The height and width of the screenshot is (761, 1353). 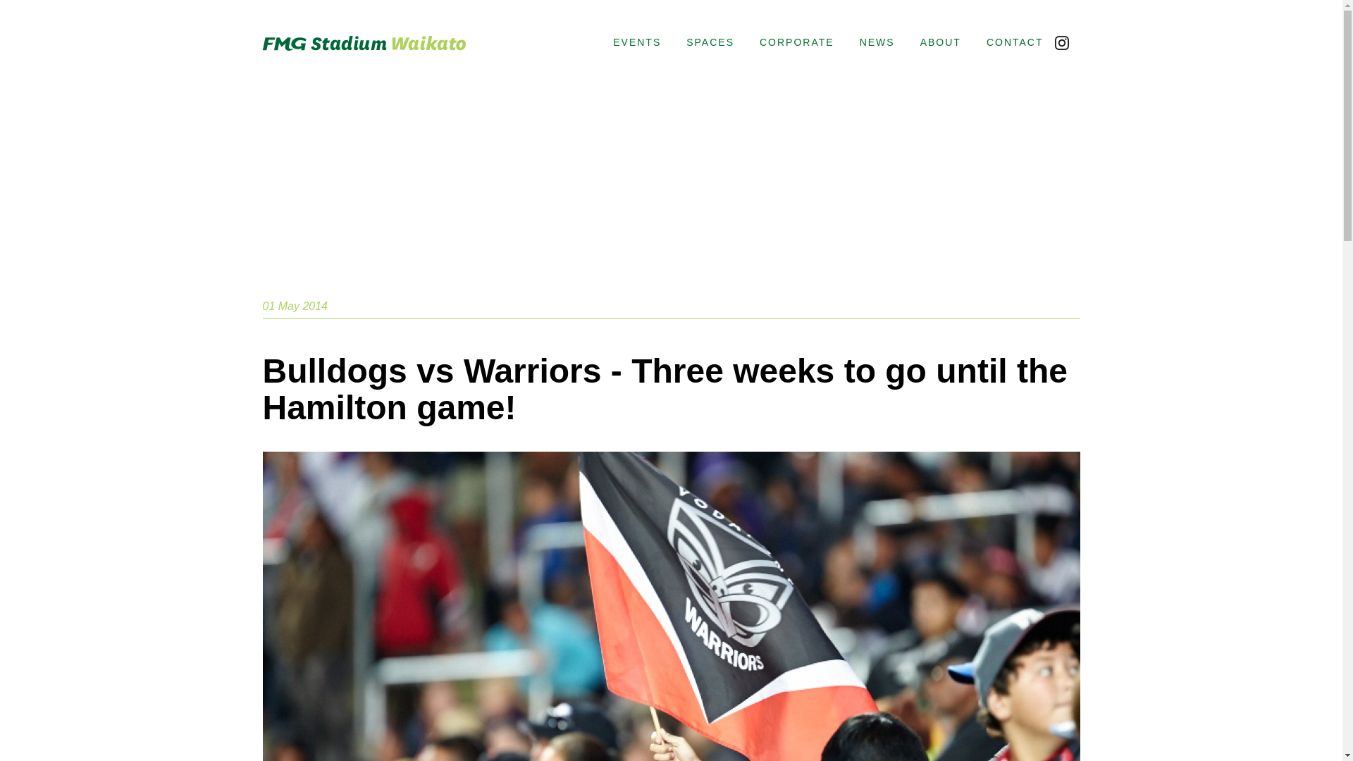 What do you see at coordinates (710, 42) in the screenshot?
I see `SPACES` at bounding box center [710, 42].